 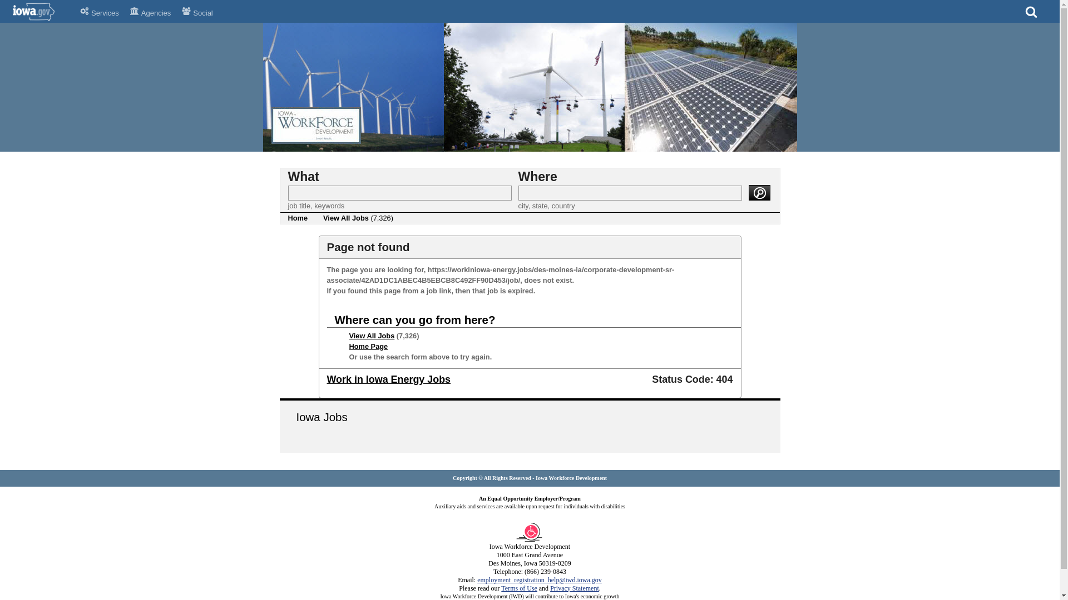 What do you see at coordinates (298, 218) in the screenshot?
I see `Home` at bounding box center [298, 218].